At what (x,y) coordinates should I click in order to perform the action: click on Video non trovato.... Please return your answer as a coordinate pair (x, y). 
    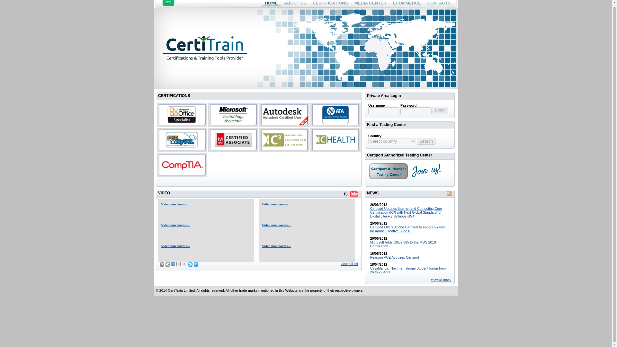
    Looking at the image, I should click on (175, 246).